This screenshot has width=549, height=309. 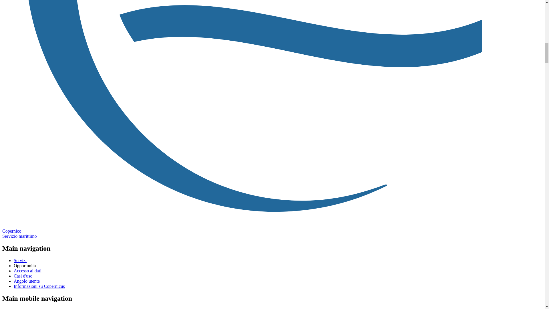 I want to click on Informazioni su Copernicus, so click(x=39, y=286).